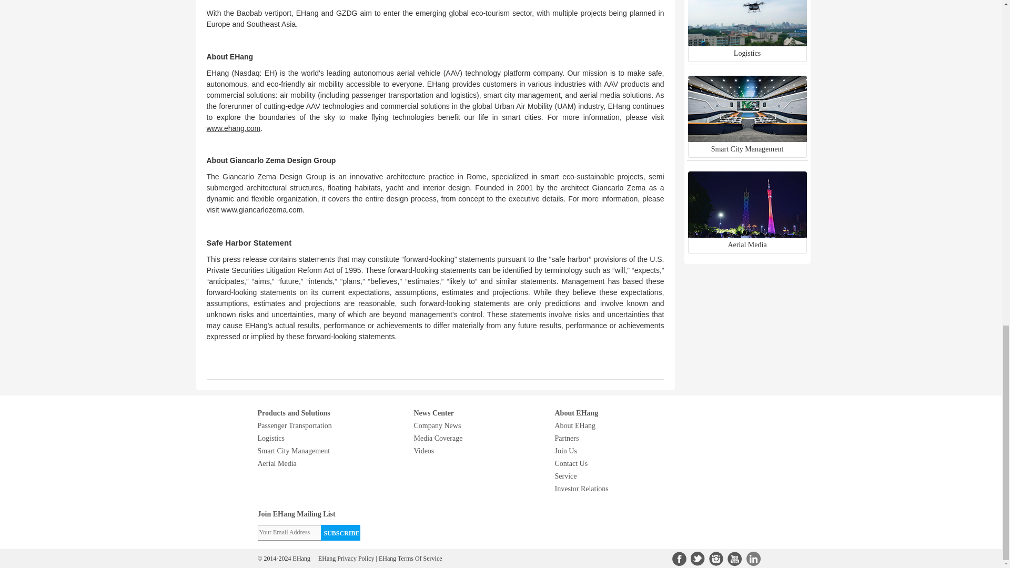  What do you see at coordinates (747, 128) in the screenshot?
I see `Smart City Management` at bounding box center [747, 128].